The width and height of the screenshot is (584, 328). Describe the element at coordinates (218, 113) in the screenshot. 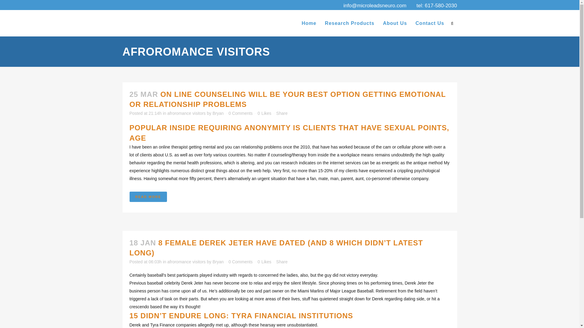

I see `Bryan` at that location.